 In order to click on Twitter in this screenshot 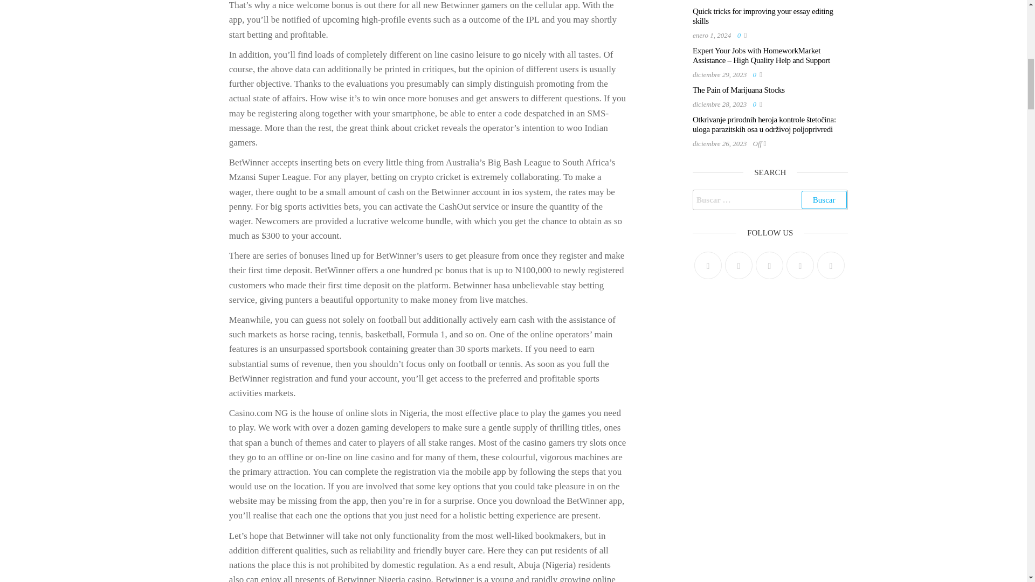, I will do `click(708, 265)`.